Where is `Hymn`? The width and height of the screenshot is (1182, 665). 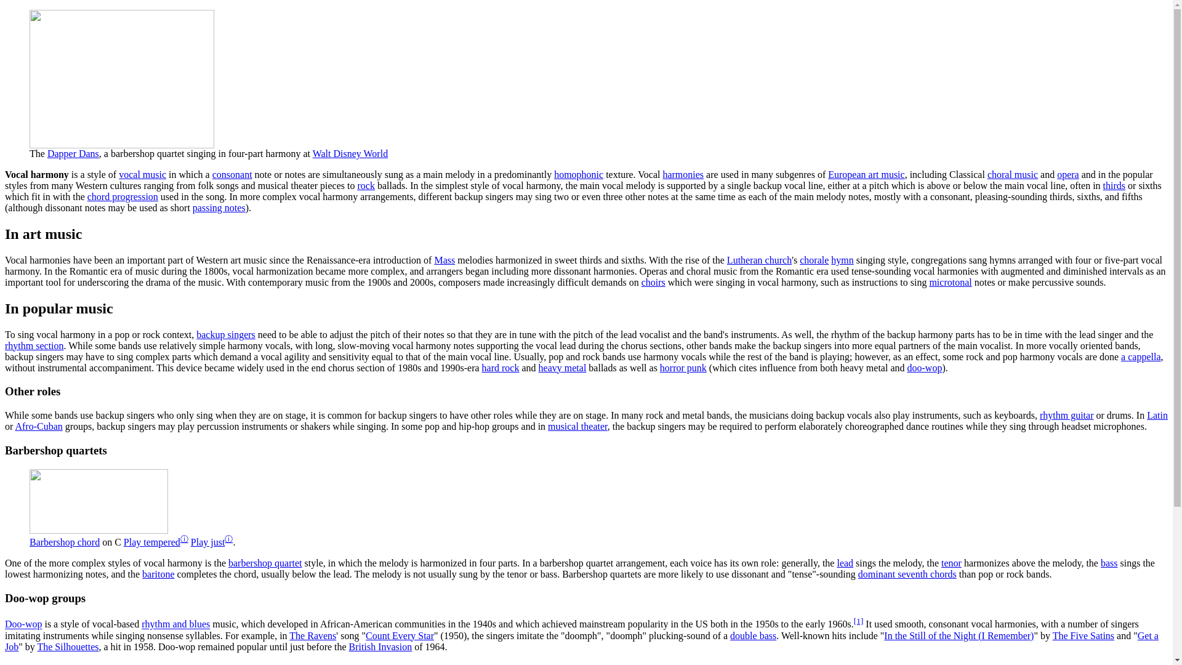
Hymn is located at coordinates (842, 260).